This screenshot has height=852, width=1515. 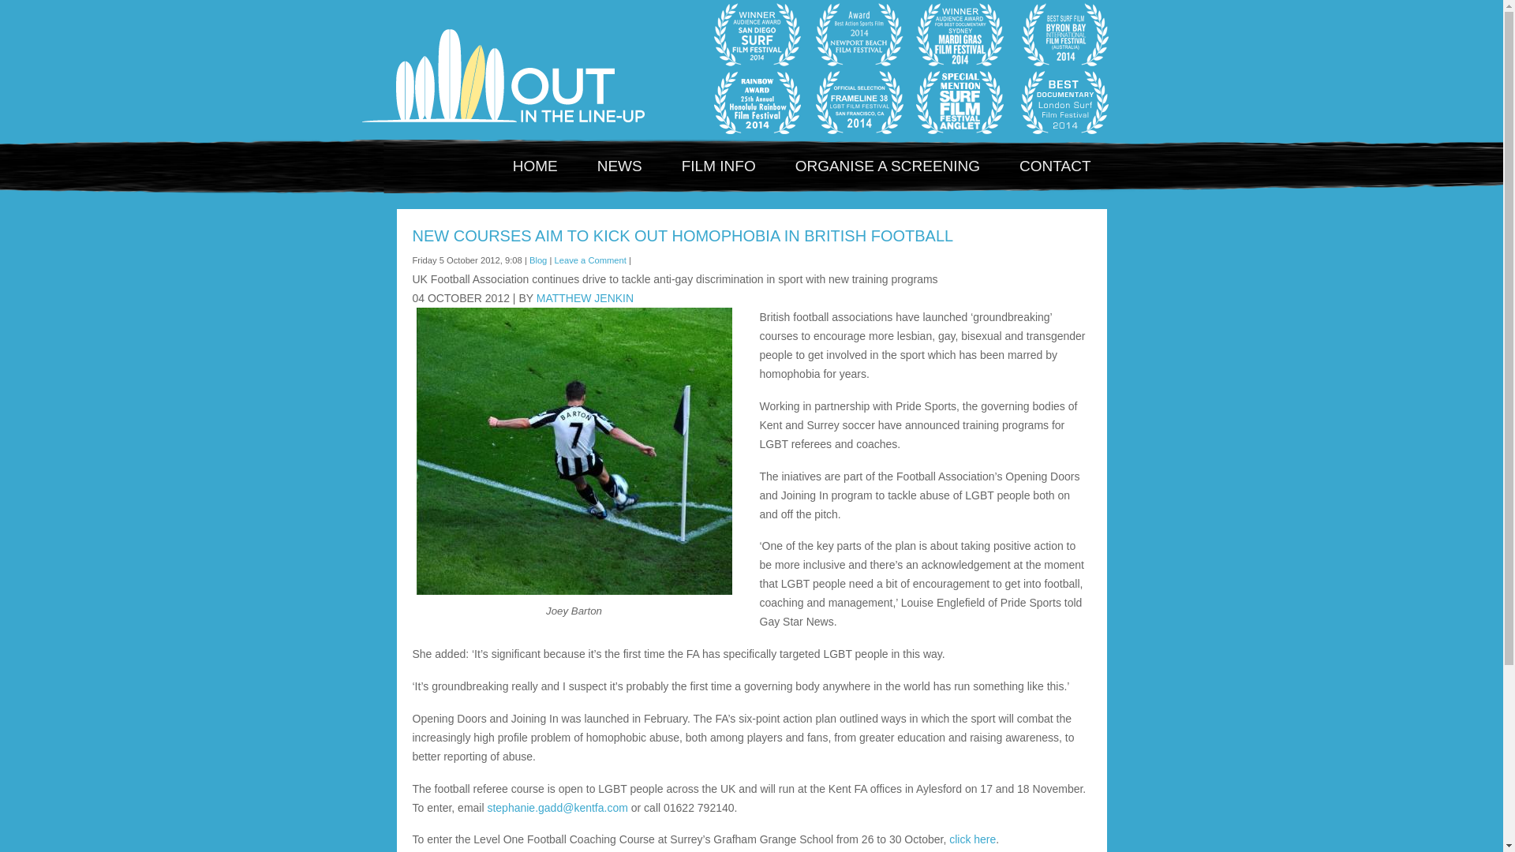 I want to click on HOME, so click(x=535, y=166).